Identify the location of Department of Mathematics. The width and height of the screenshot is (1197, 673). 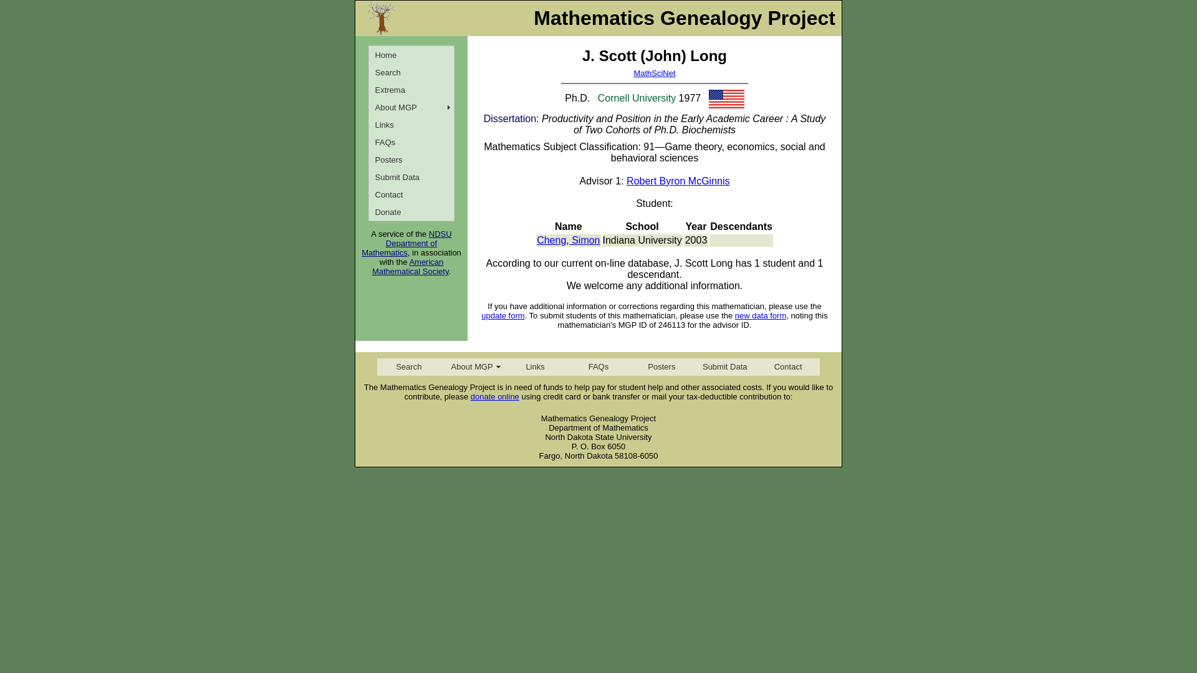
(399, 248).